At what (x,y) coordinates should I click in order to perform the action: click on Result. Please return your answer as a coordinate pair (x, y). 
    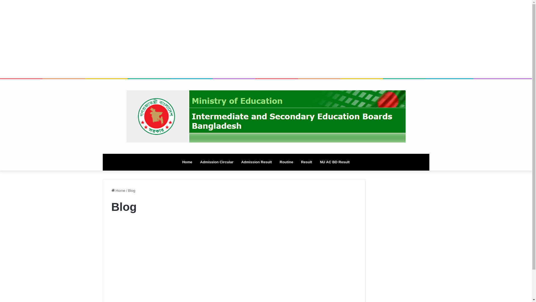
    Looking at the image, I should click on (307, 162).